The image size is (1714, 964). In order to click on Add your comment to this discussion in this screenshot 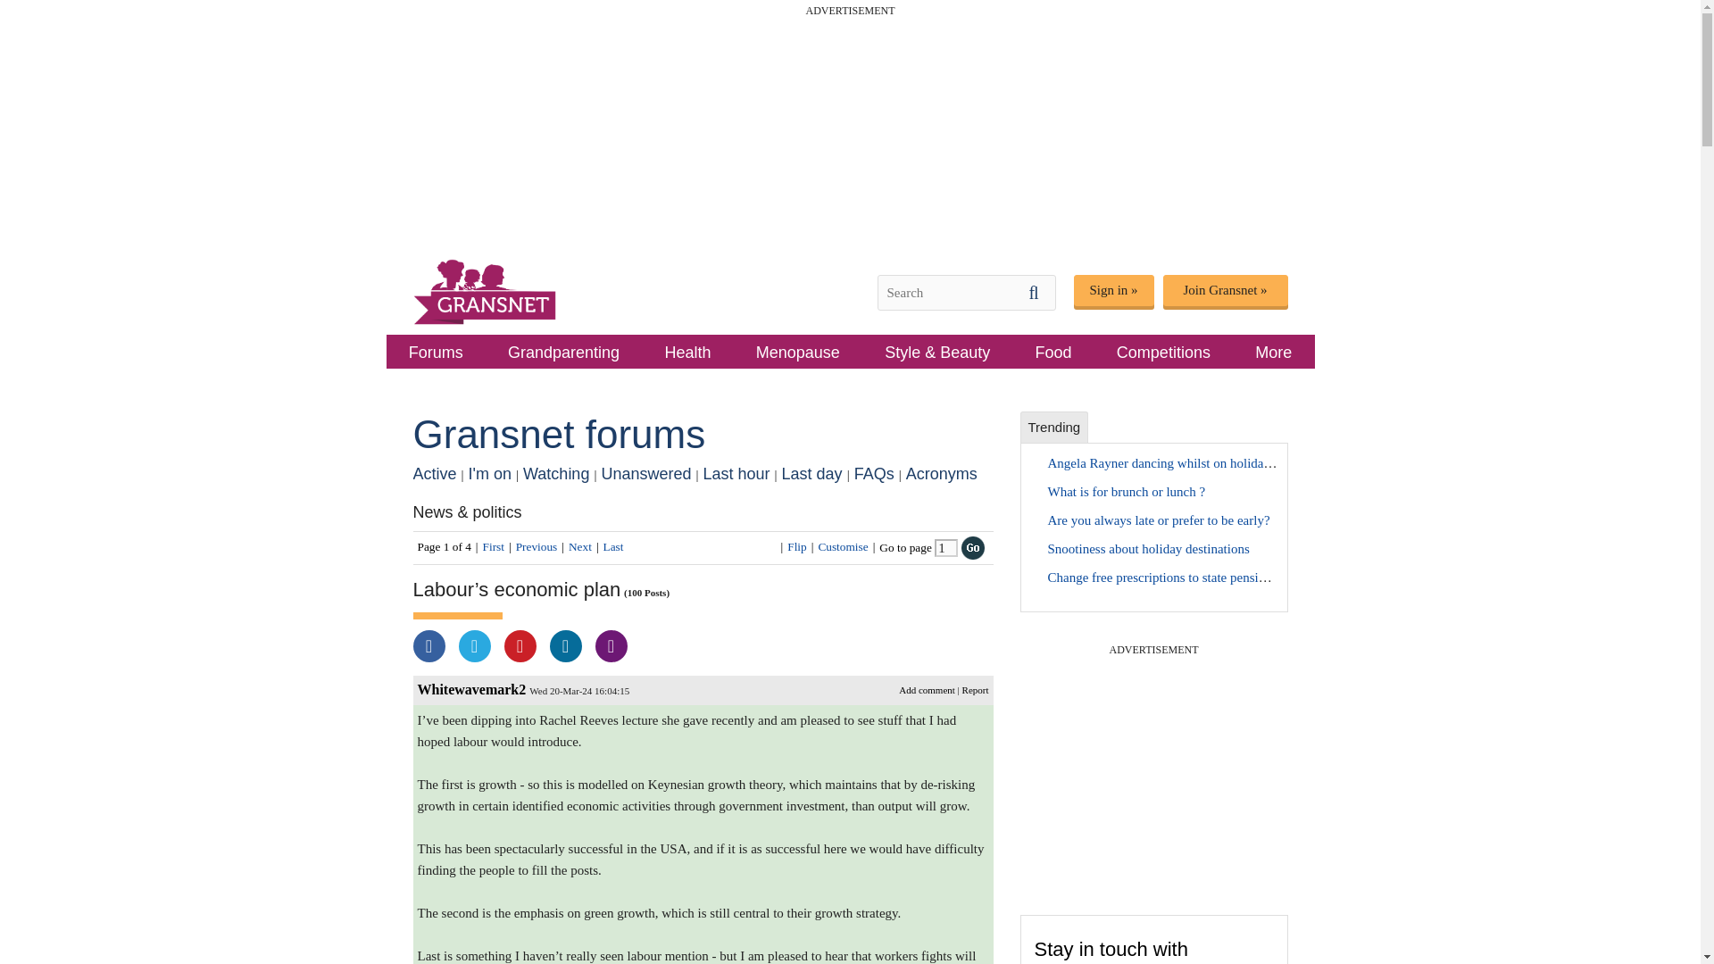, I will do `click(927, 689)`.